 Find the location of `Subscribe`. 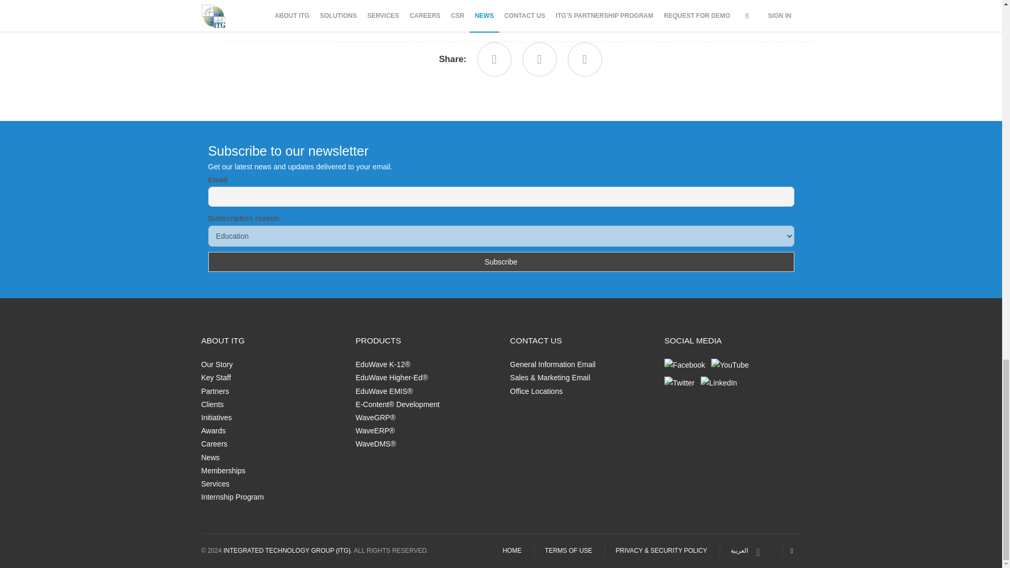

Subscribe is located at coordinates (501, 262).